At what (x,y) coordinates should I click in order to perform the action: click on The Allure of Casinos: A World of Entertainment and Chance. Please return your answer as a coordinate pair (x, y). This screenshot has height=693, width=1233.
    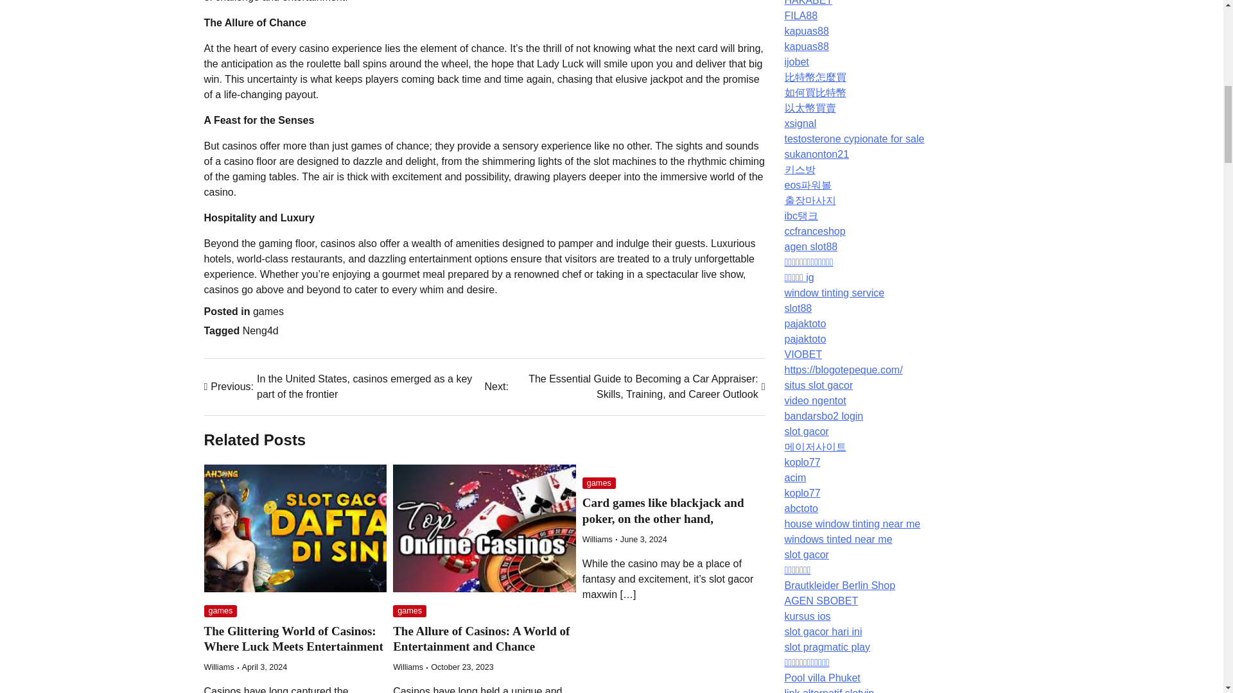
    Looking at the image, I should click on (482, 639).